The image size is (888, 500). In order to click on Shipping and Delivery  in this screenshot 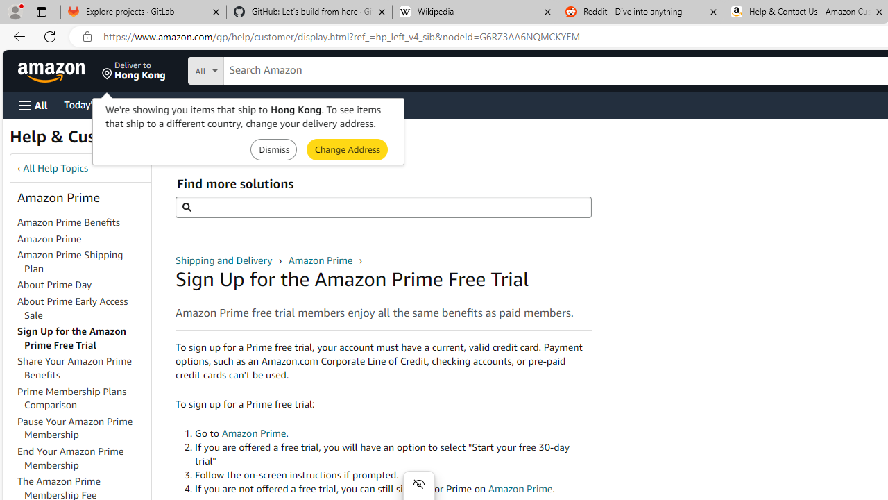, I will do `click(225, 260)`.